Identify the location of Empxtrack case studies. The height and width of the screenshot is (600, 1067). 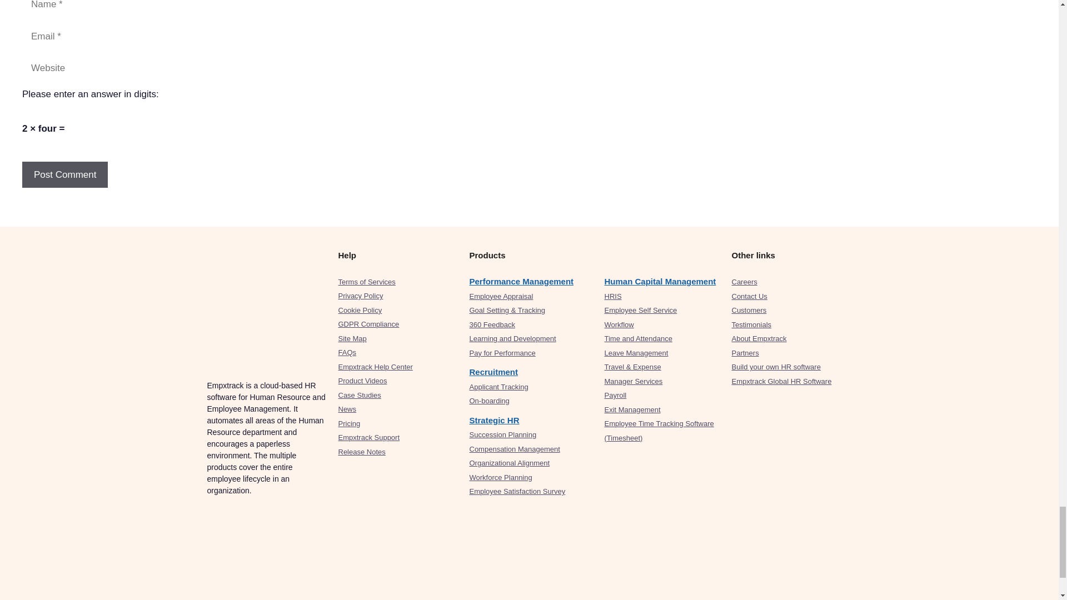
(359, 396).